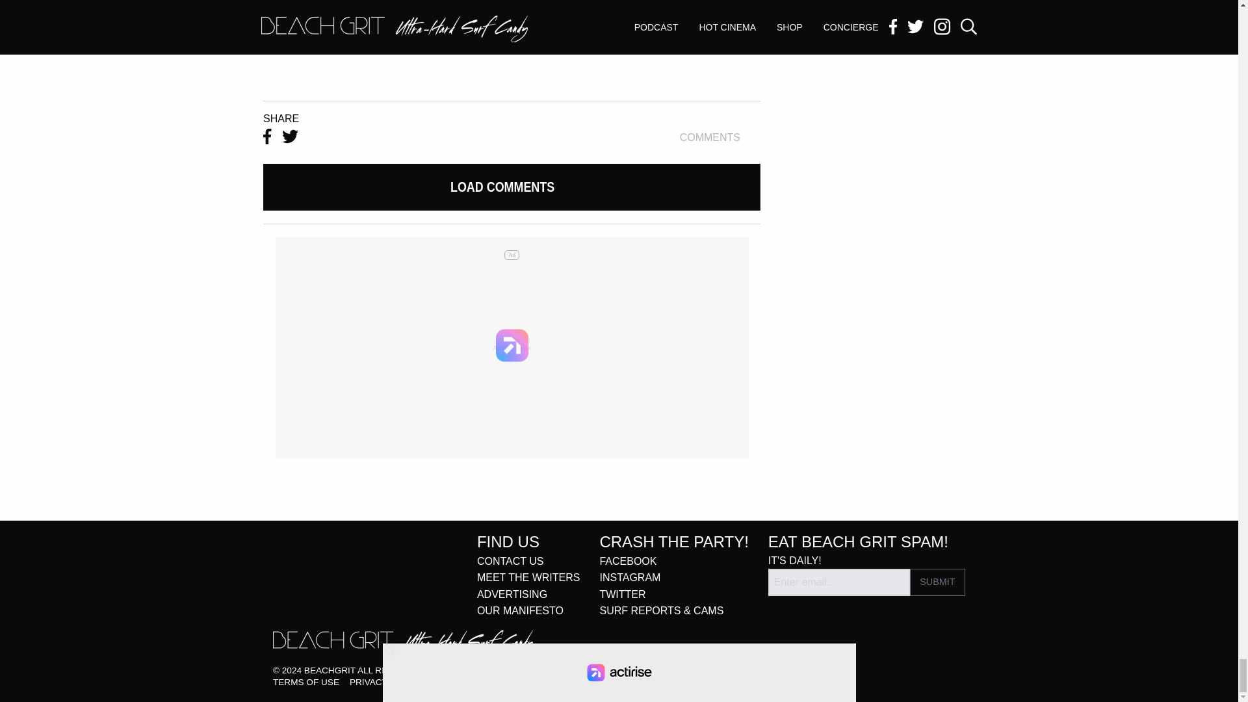 The height and width of the screenshot is (702, 1248). I want to click on Submit, so click(937, 582).